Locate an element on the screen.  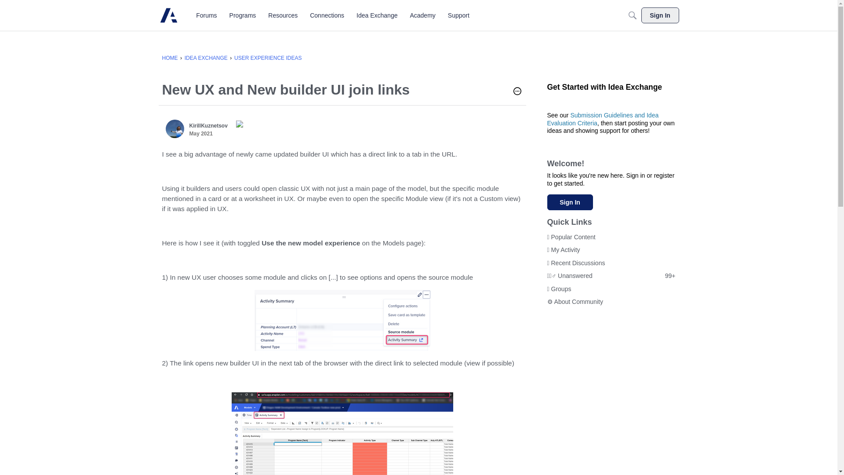
KirillKuznetsov is located at coordinates (175, 129).